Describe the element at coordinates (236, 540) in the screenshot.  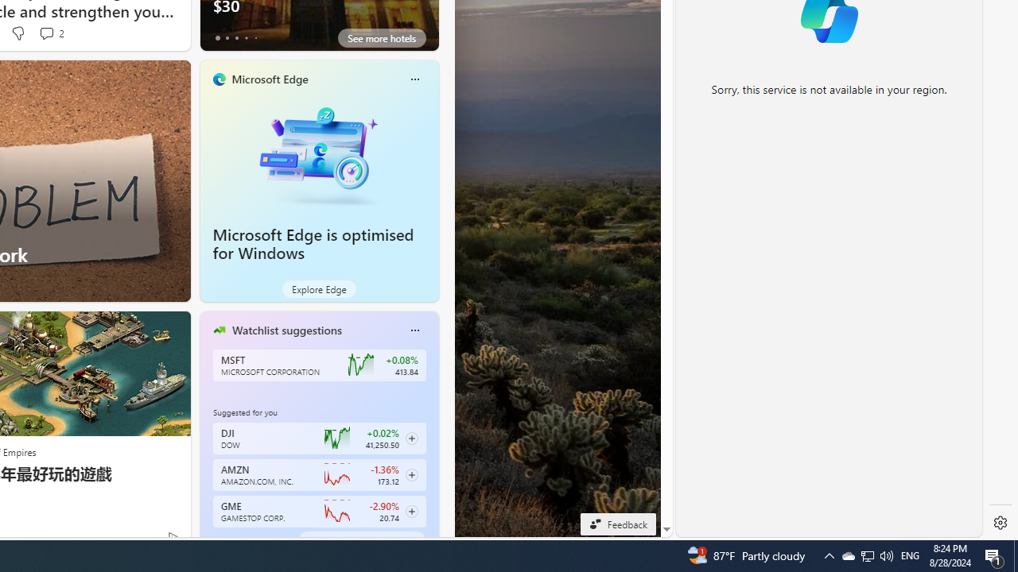
I see `tab-2` at that location.